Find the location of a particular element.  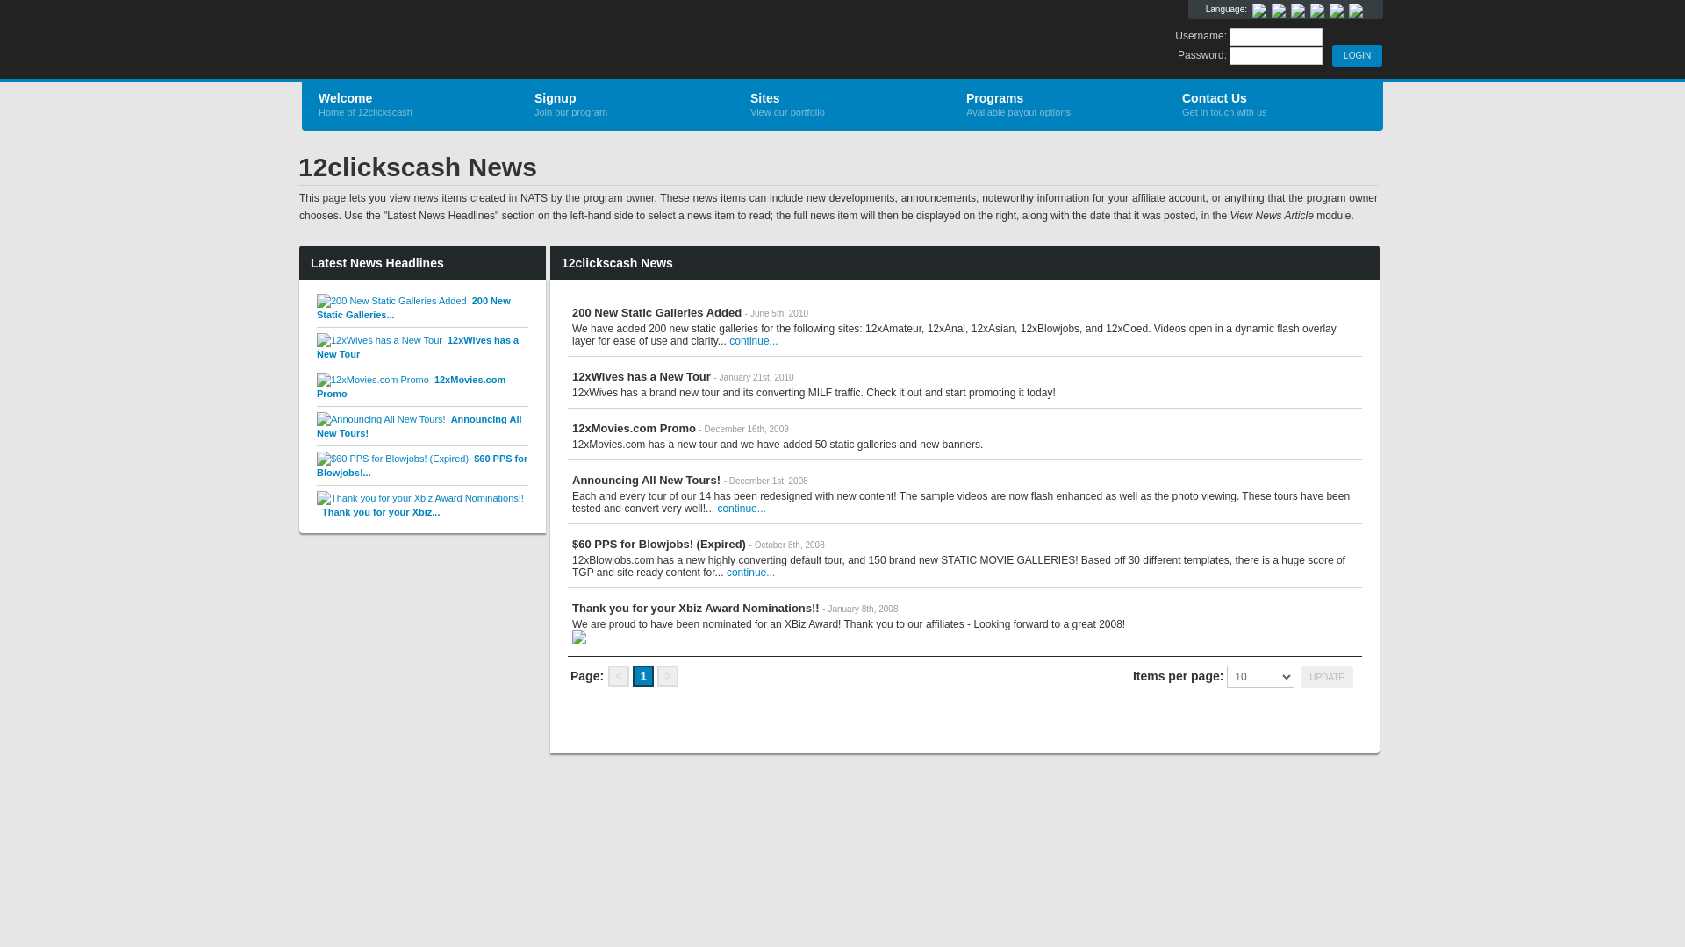

continue... is located at coordinates (741, 509).